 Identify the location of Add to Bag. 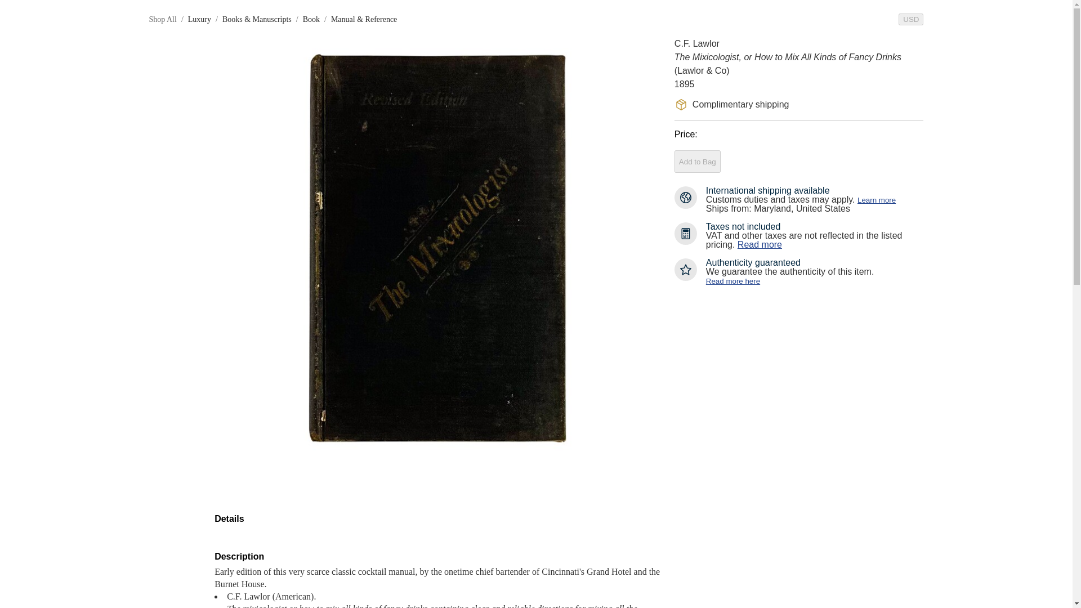
(698, 161).